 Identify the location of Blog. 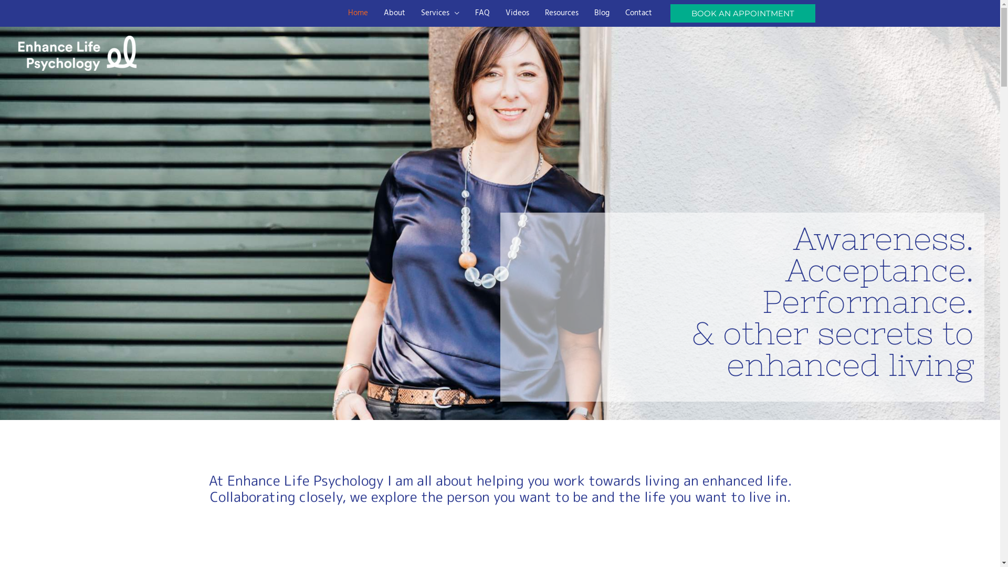
(602, 13).